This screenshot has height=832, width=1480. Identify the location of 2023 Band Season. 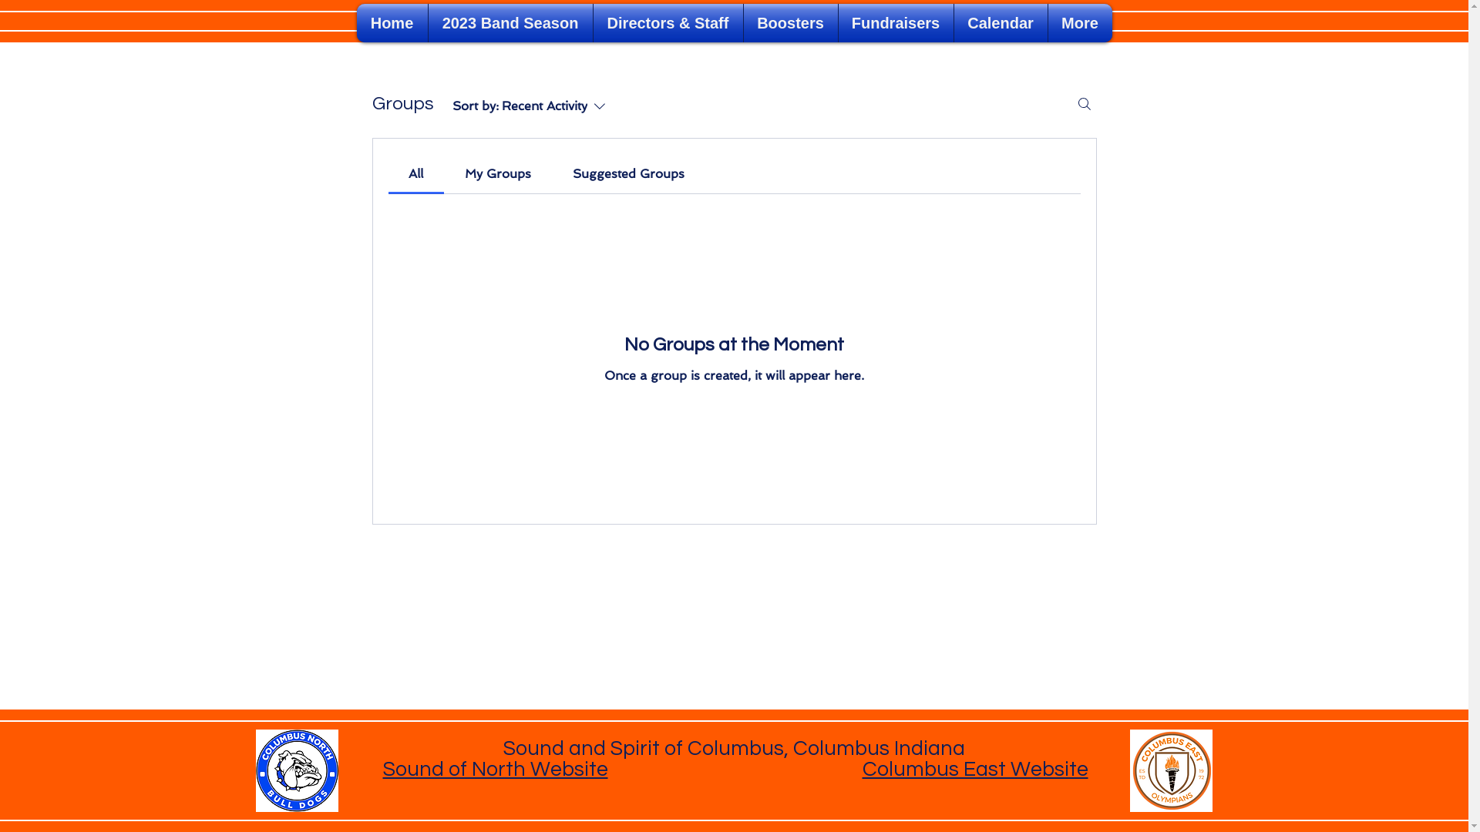
(510, 23).